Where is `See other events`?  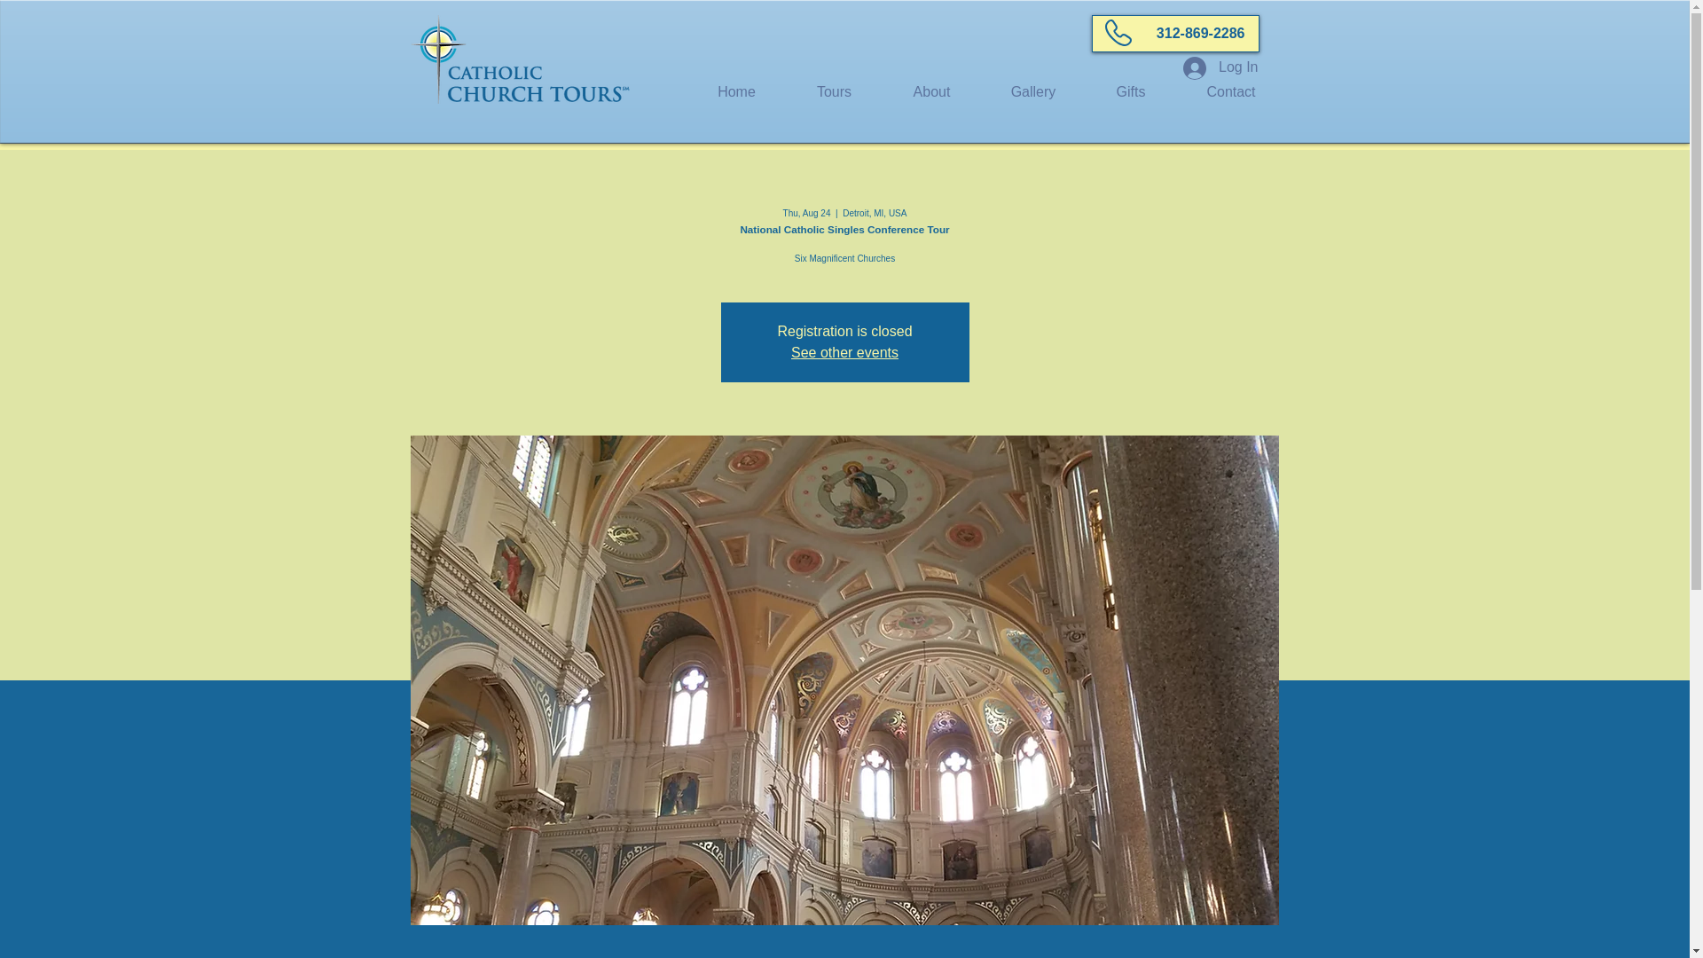
See other events is located at coordinates (844, 352).